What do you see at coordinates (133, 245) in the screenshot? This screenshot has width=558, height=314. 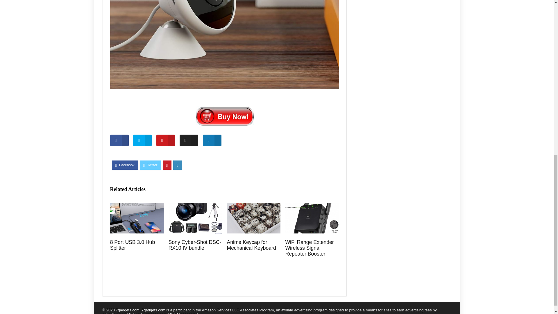 I see `8 Port USB 3.0 Hub Splitter` at bounding box center [133, 245].